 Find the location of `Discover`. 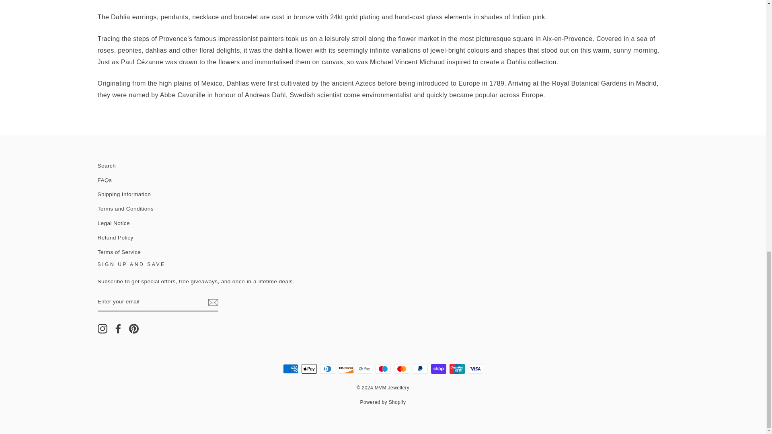

Discover is located at coordinates (346, 369).